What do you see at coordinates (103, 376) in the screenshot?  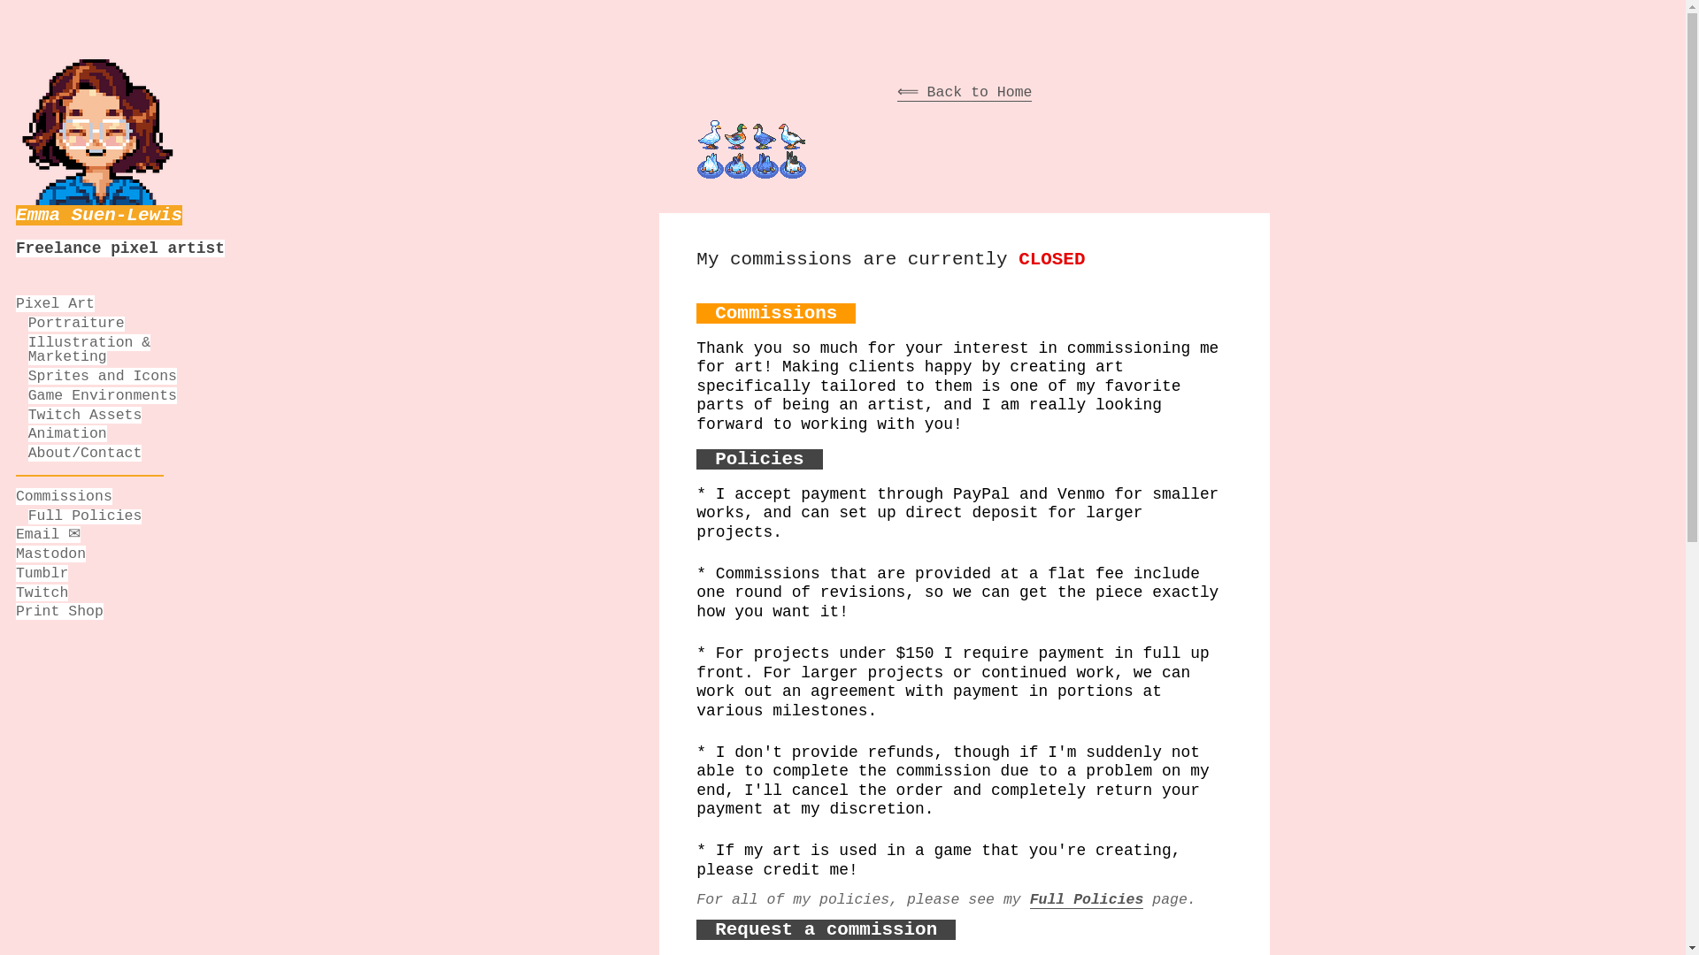 I see `Sprites and Icons` at bounding box center [103, 376].